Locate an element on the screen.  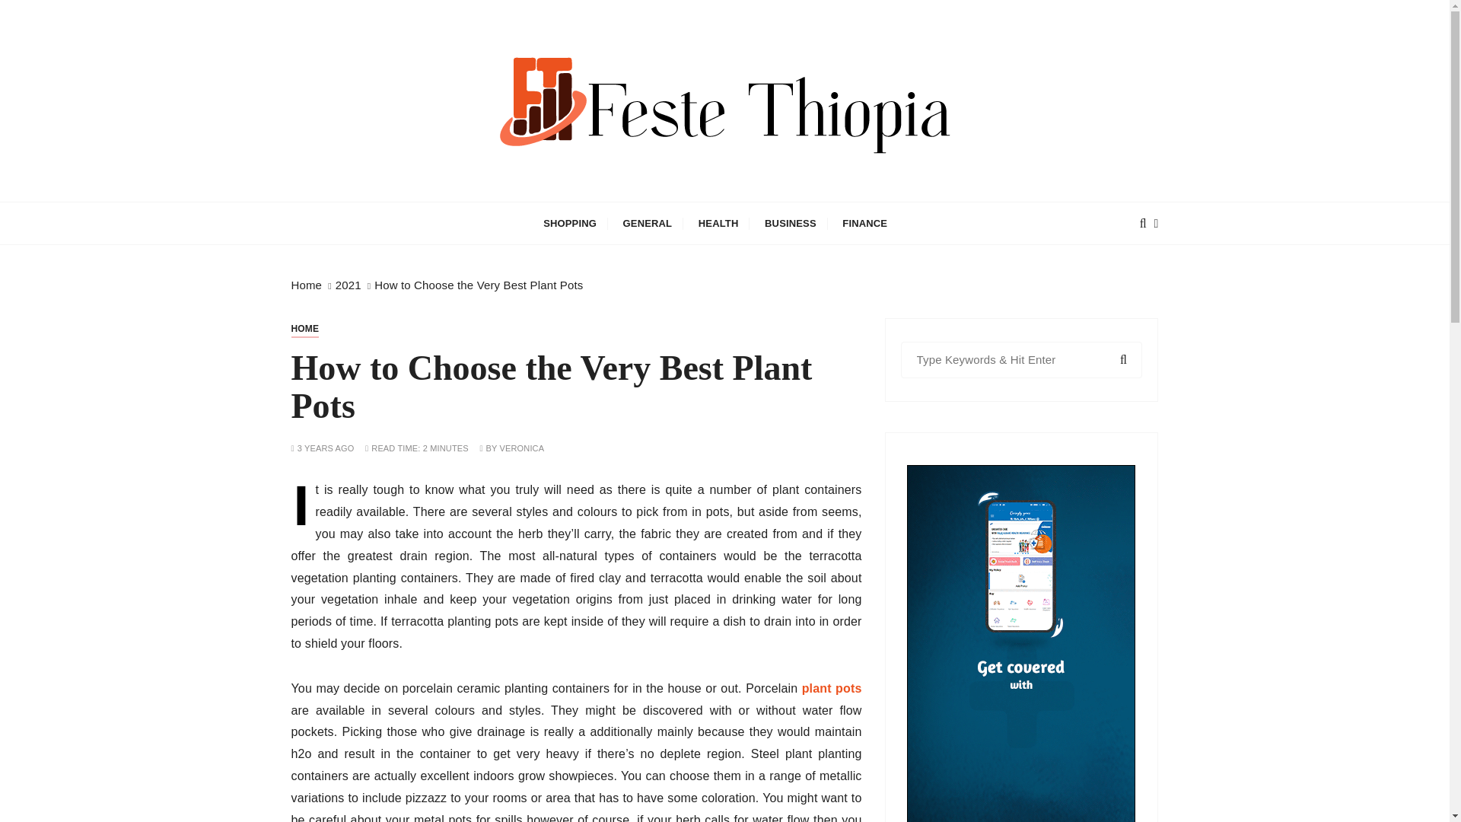
2021 is located at coordinates (349, 285).